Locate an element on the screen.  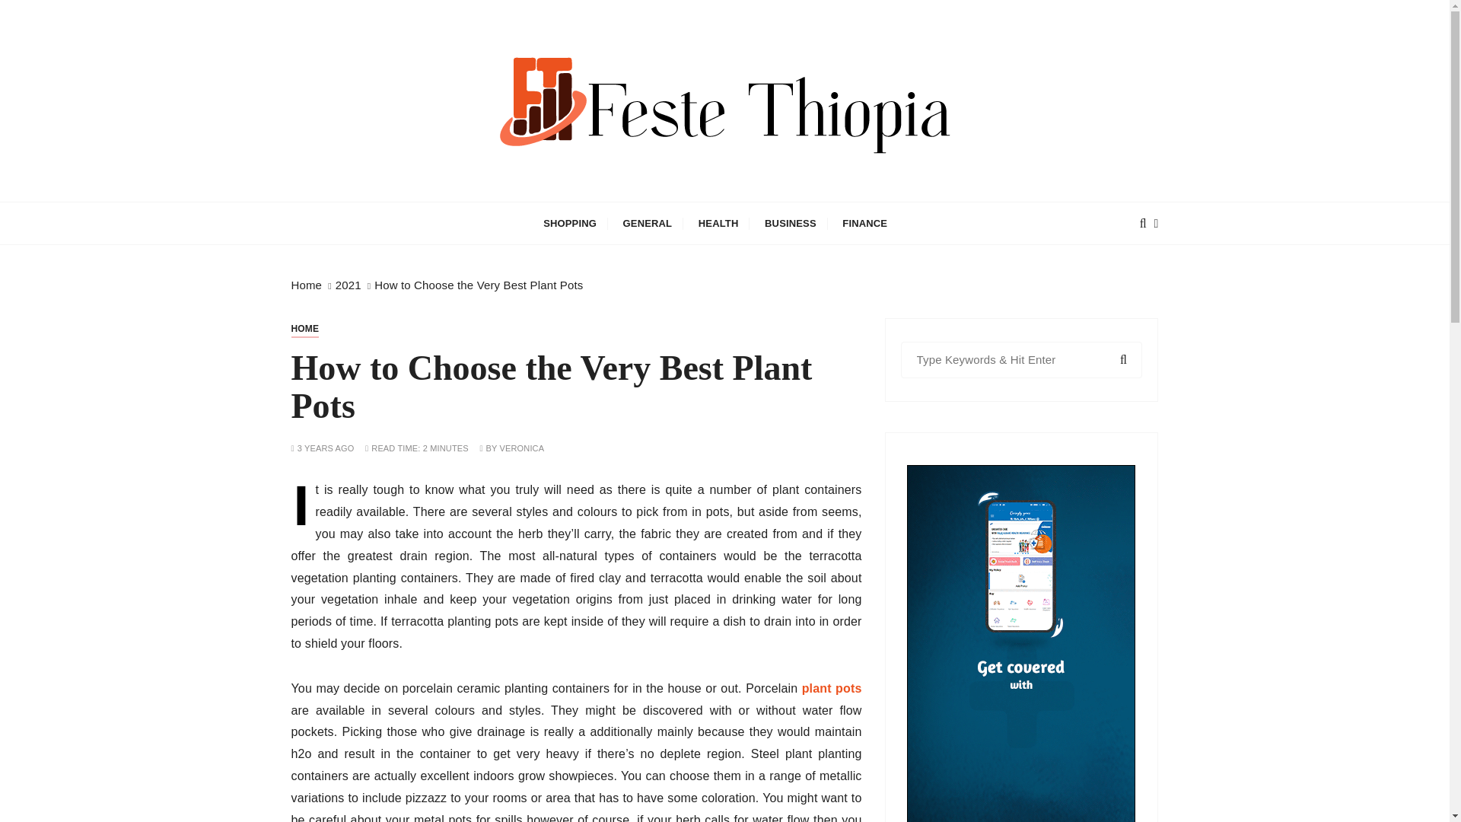
2021 is located at coordinates (349, 285).